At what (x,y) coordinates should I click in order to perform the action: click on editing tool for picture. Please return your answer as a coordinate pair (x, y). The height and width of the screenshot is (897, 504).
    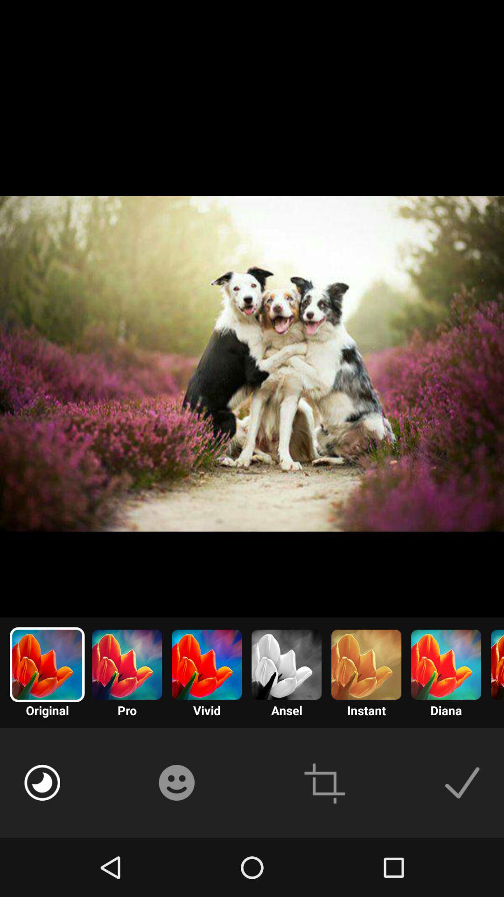
    Looking at the image, I should click on (42, 783).